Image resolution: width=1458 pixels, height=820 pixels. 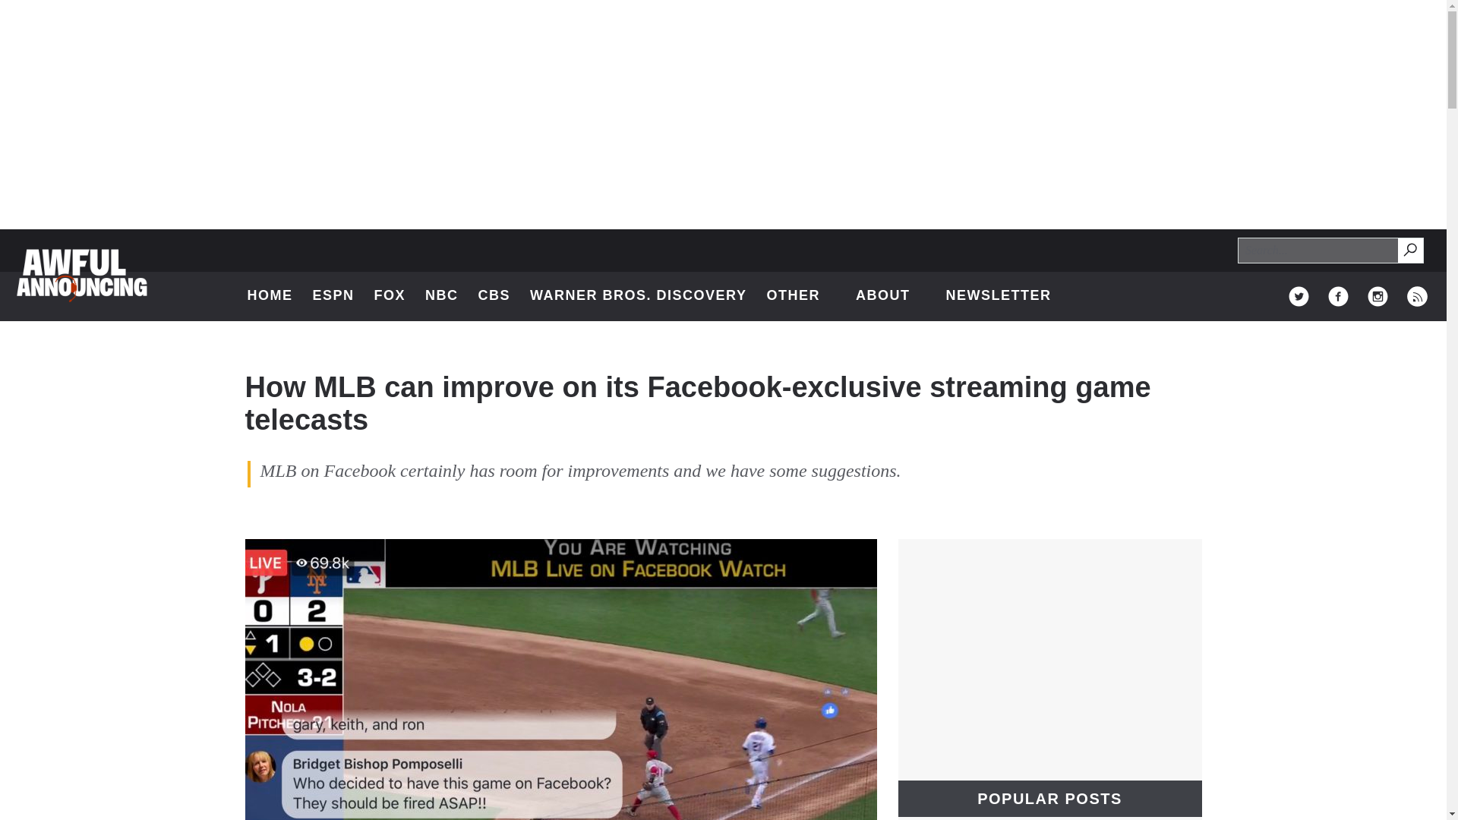 What do you see at coordinates (270, 296) in the screenshot?
I see `SEARCH` at bounding box center [270, 296].